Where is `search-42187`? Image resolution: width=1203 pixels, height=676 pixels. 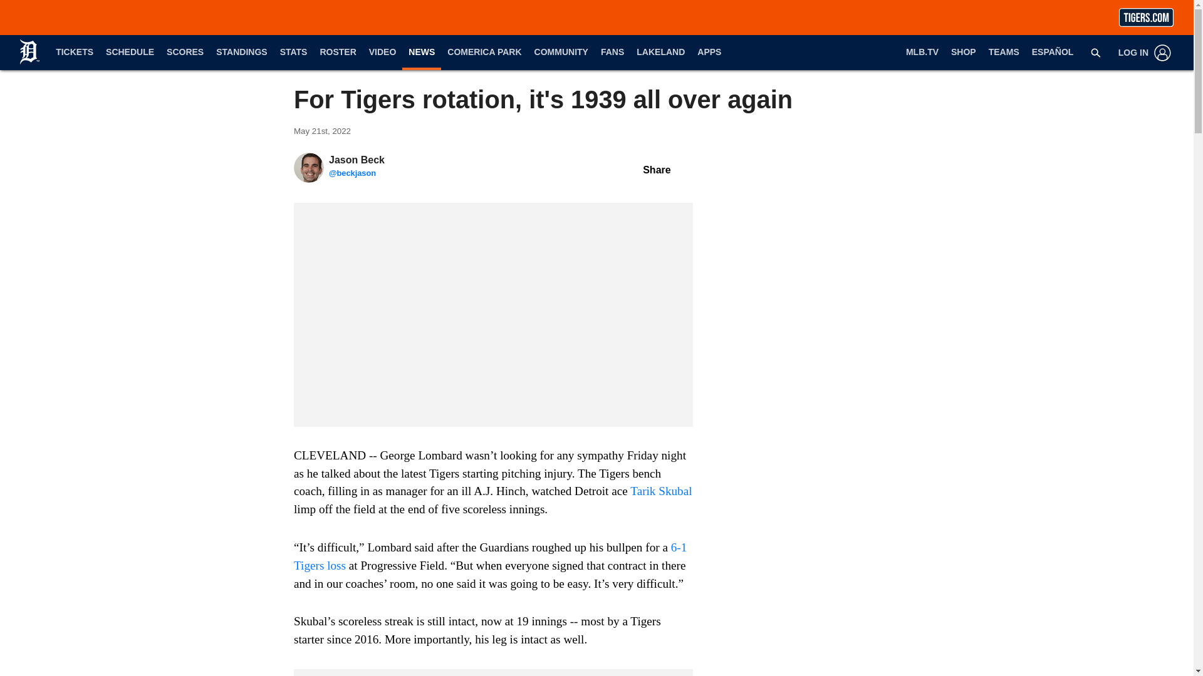
search-42187 is located at coordinates (1095, 52).